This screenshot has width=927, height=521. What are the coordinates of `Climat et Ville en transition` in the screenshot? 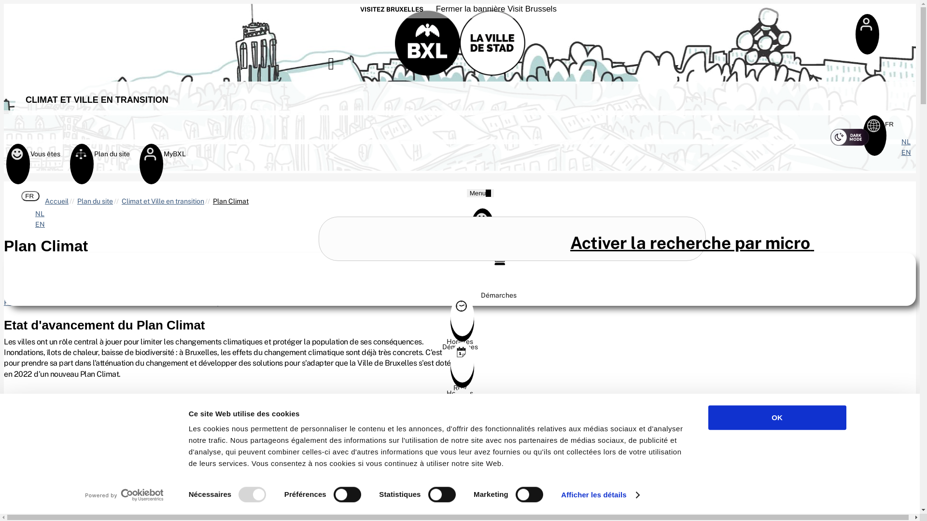 It's located at (163, 201).